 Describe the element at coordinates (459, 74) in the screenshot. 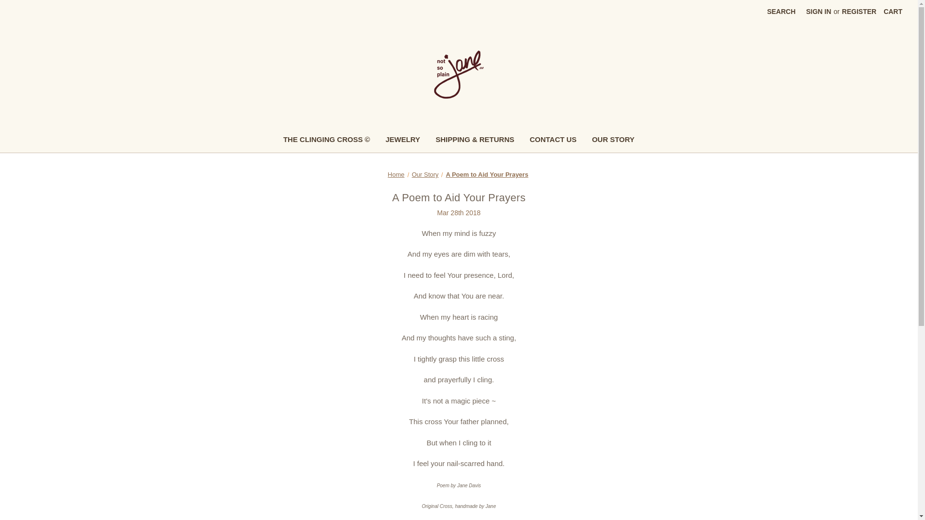

I see `1` at that location.